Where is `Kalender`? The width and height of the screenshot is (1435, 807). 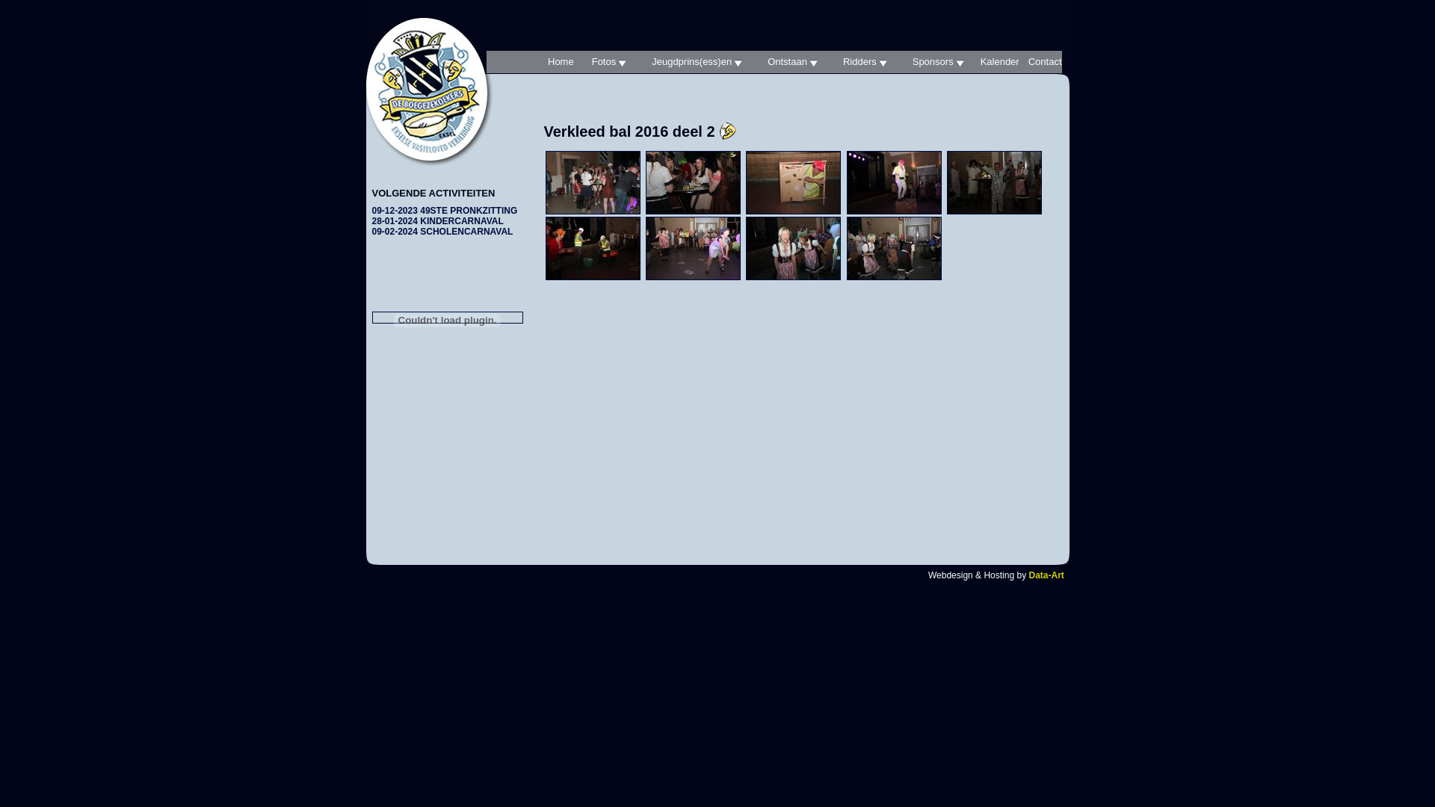
Kalender is located at coordinates (996, 62).